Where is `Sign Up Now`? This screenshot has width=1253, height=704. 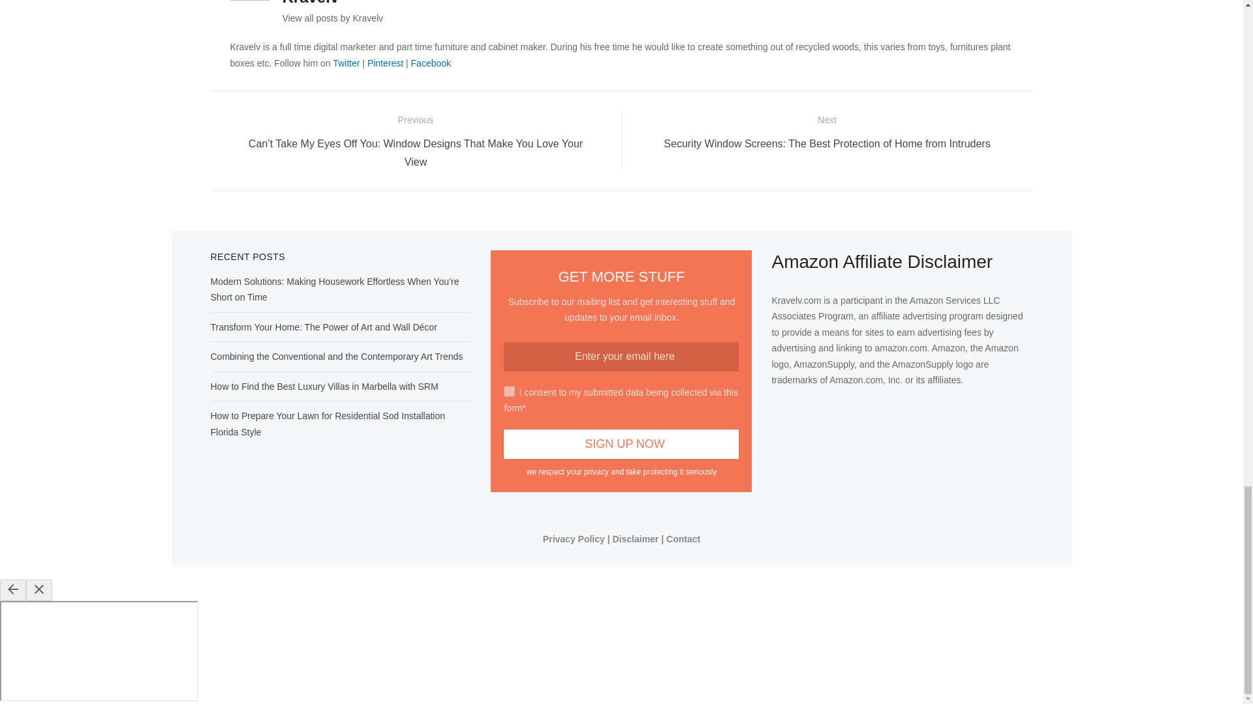 Sign Up Now is located at coordinates (621, 444).